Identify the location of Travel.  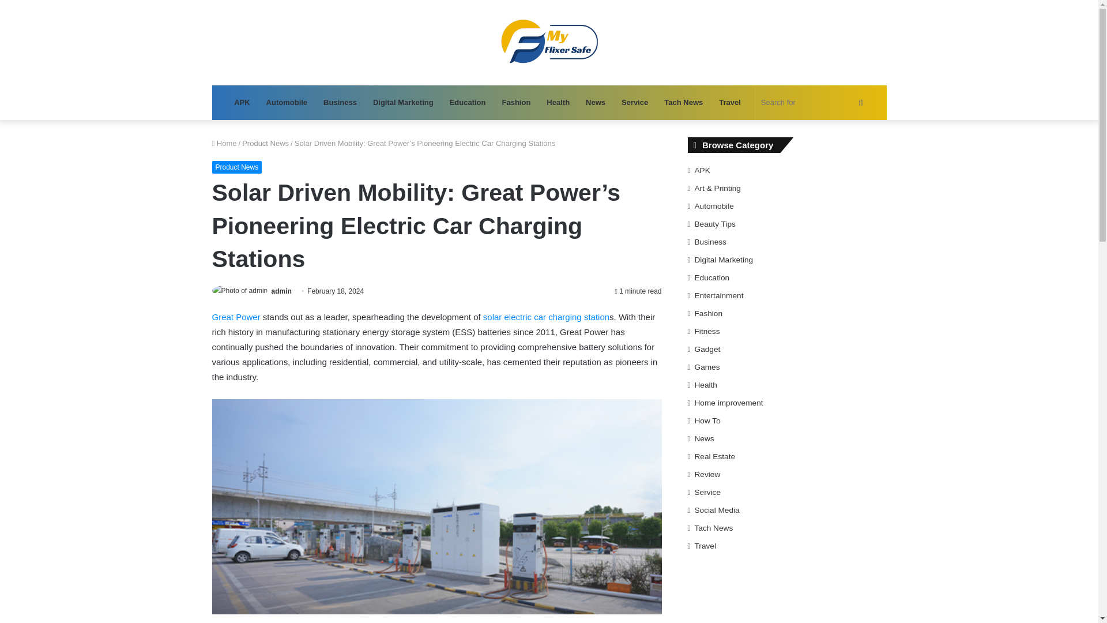
(730, 103).